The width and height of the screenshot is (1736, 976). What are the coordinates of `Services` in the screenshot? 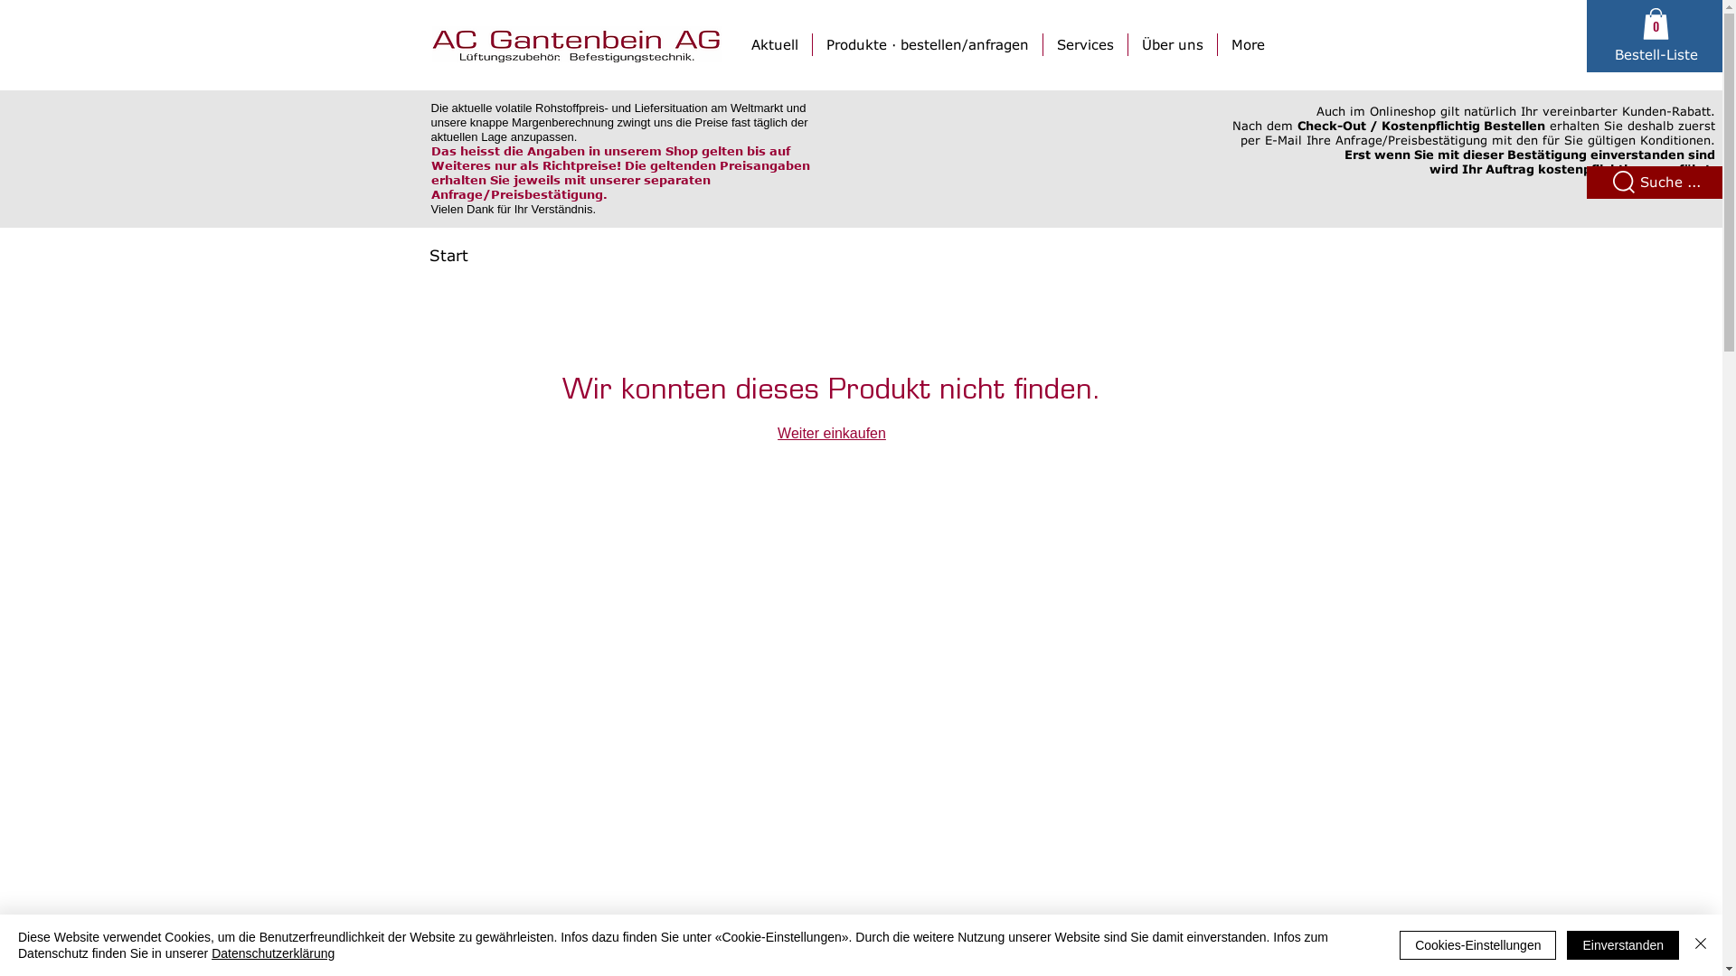 It's located at (1085, 45).